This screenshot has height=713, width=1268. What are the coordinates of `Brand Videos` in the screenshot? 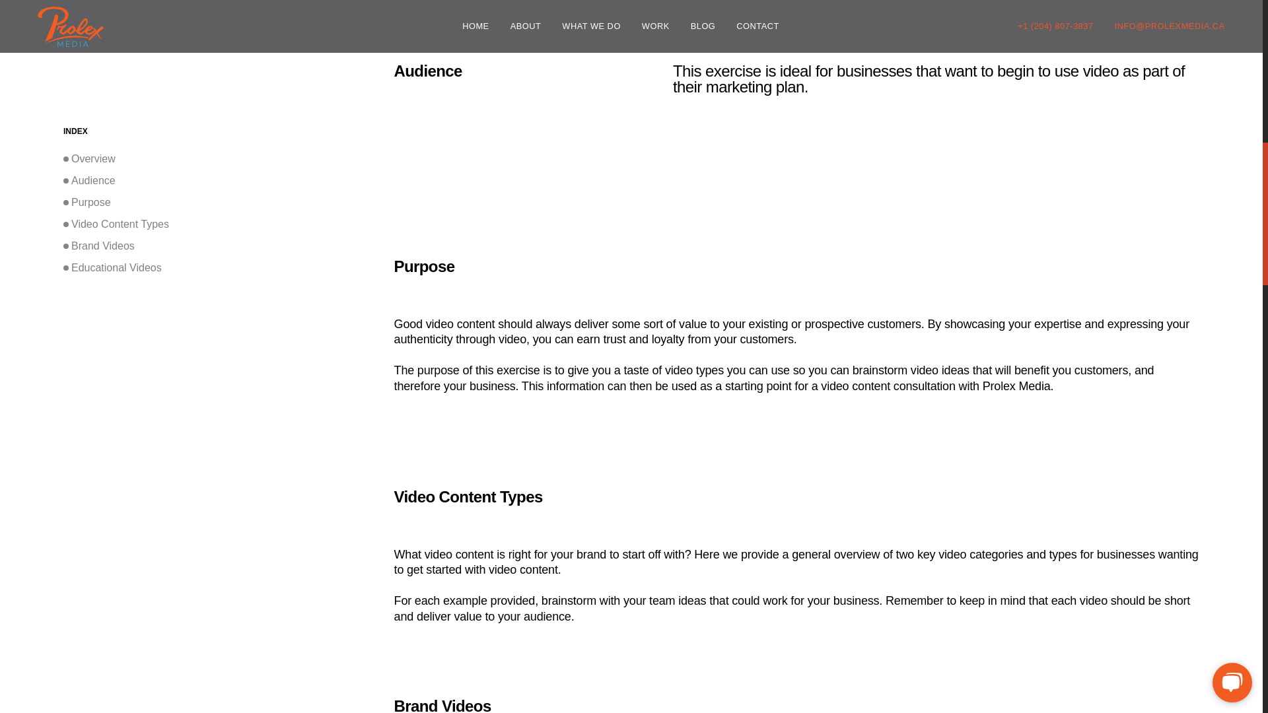 It's located at (218, 182).